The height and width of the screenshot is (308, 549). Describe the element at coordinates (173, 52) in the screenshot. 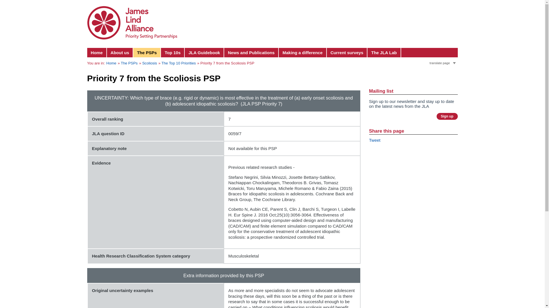

I see `Top 10s - AccessKey:E` at that location.